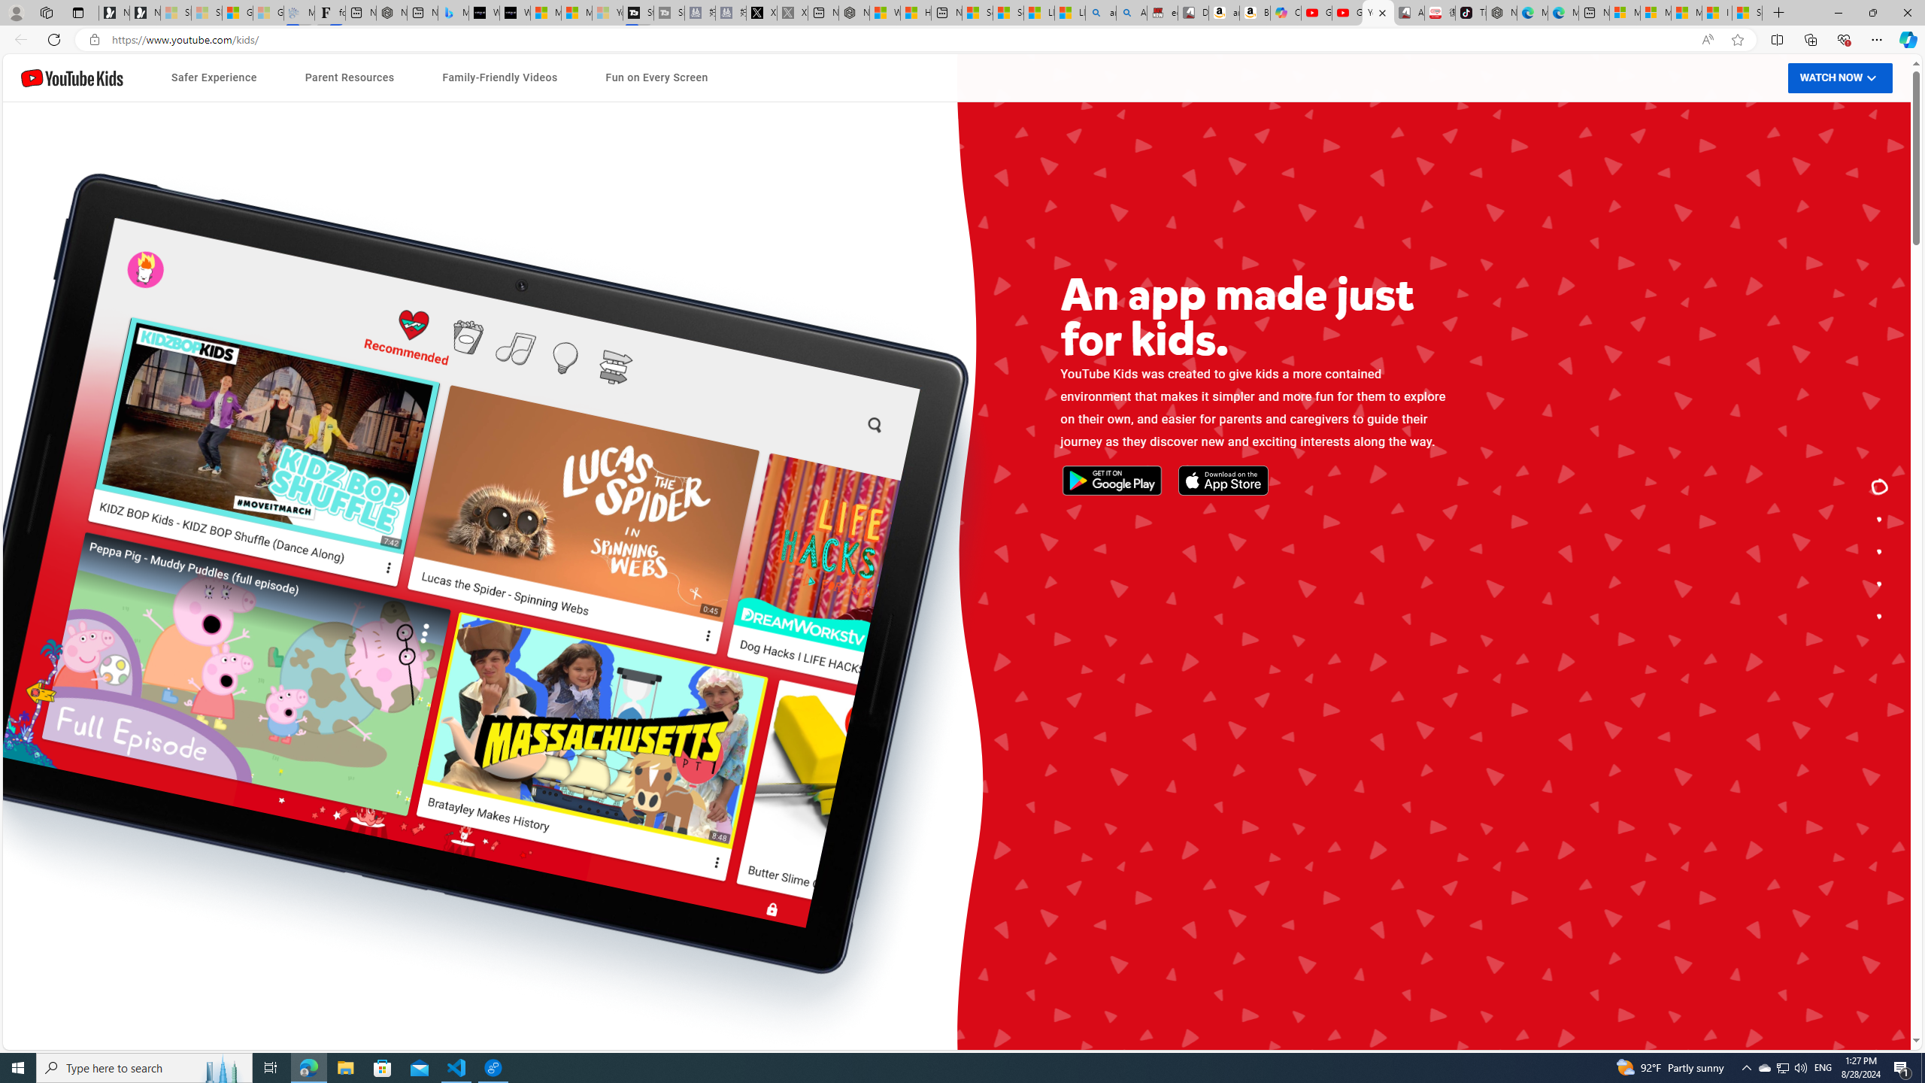 This screenshot has width=1925, height=1083. What do you see at coordinates (1655, 13) in the screenshot?
I see `Microsoft account | Privacy` at bounding box center [1655, 13].